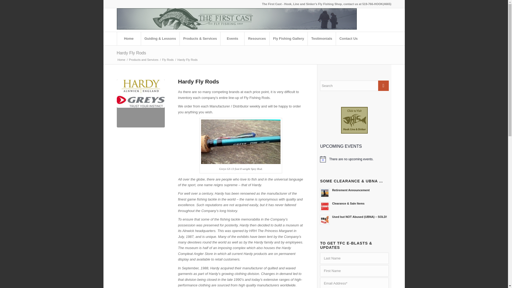  What do you see at coordinates (121, 60) in the screenshot?
I see `The First Cast - Hook, Line and Sinker's Fly Fishing Shop` at bounding box center [121, 60].